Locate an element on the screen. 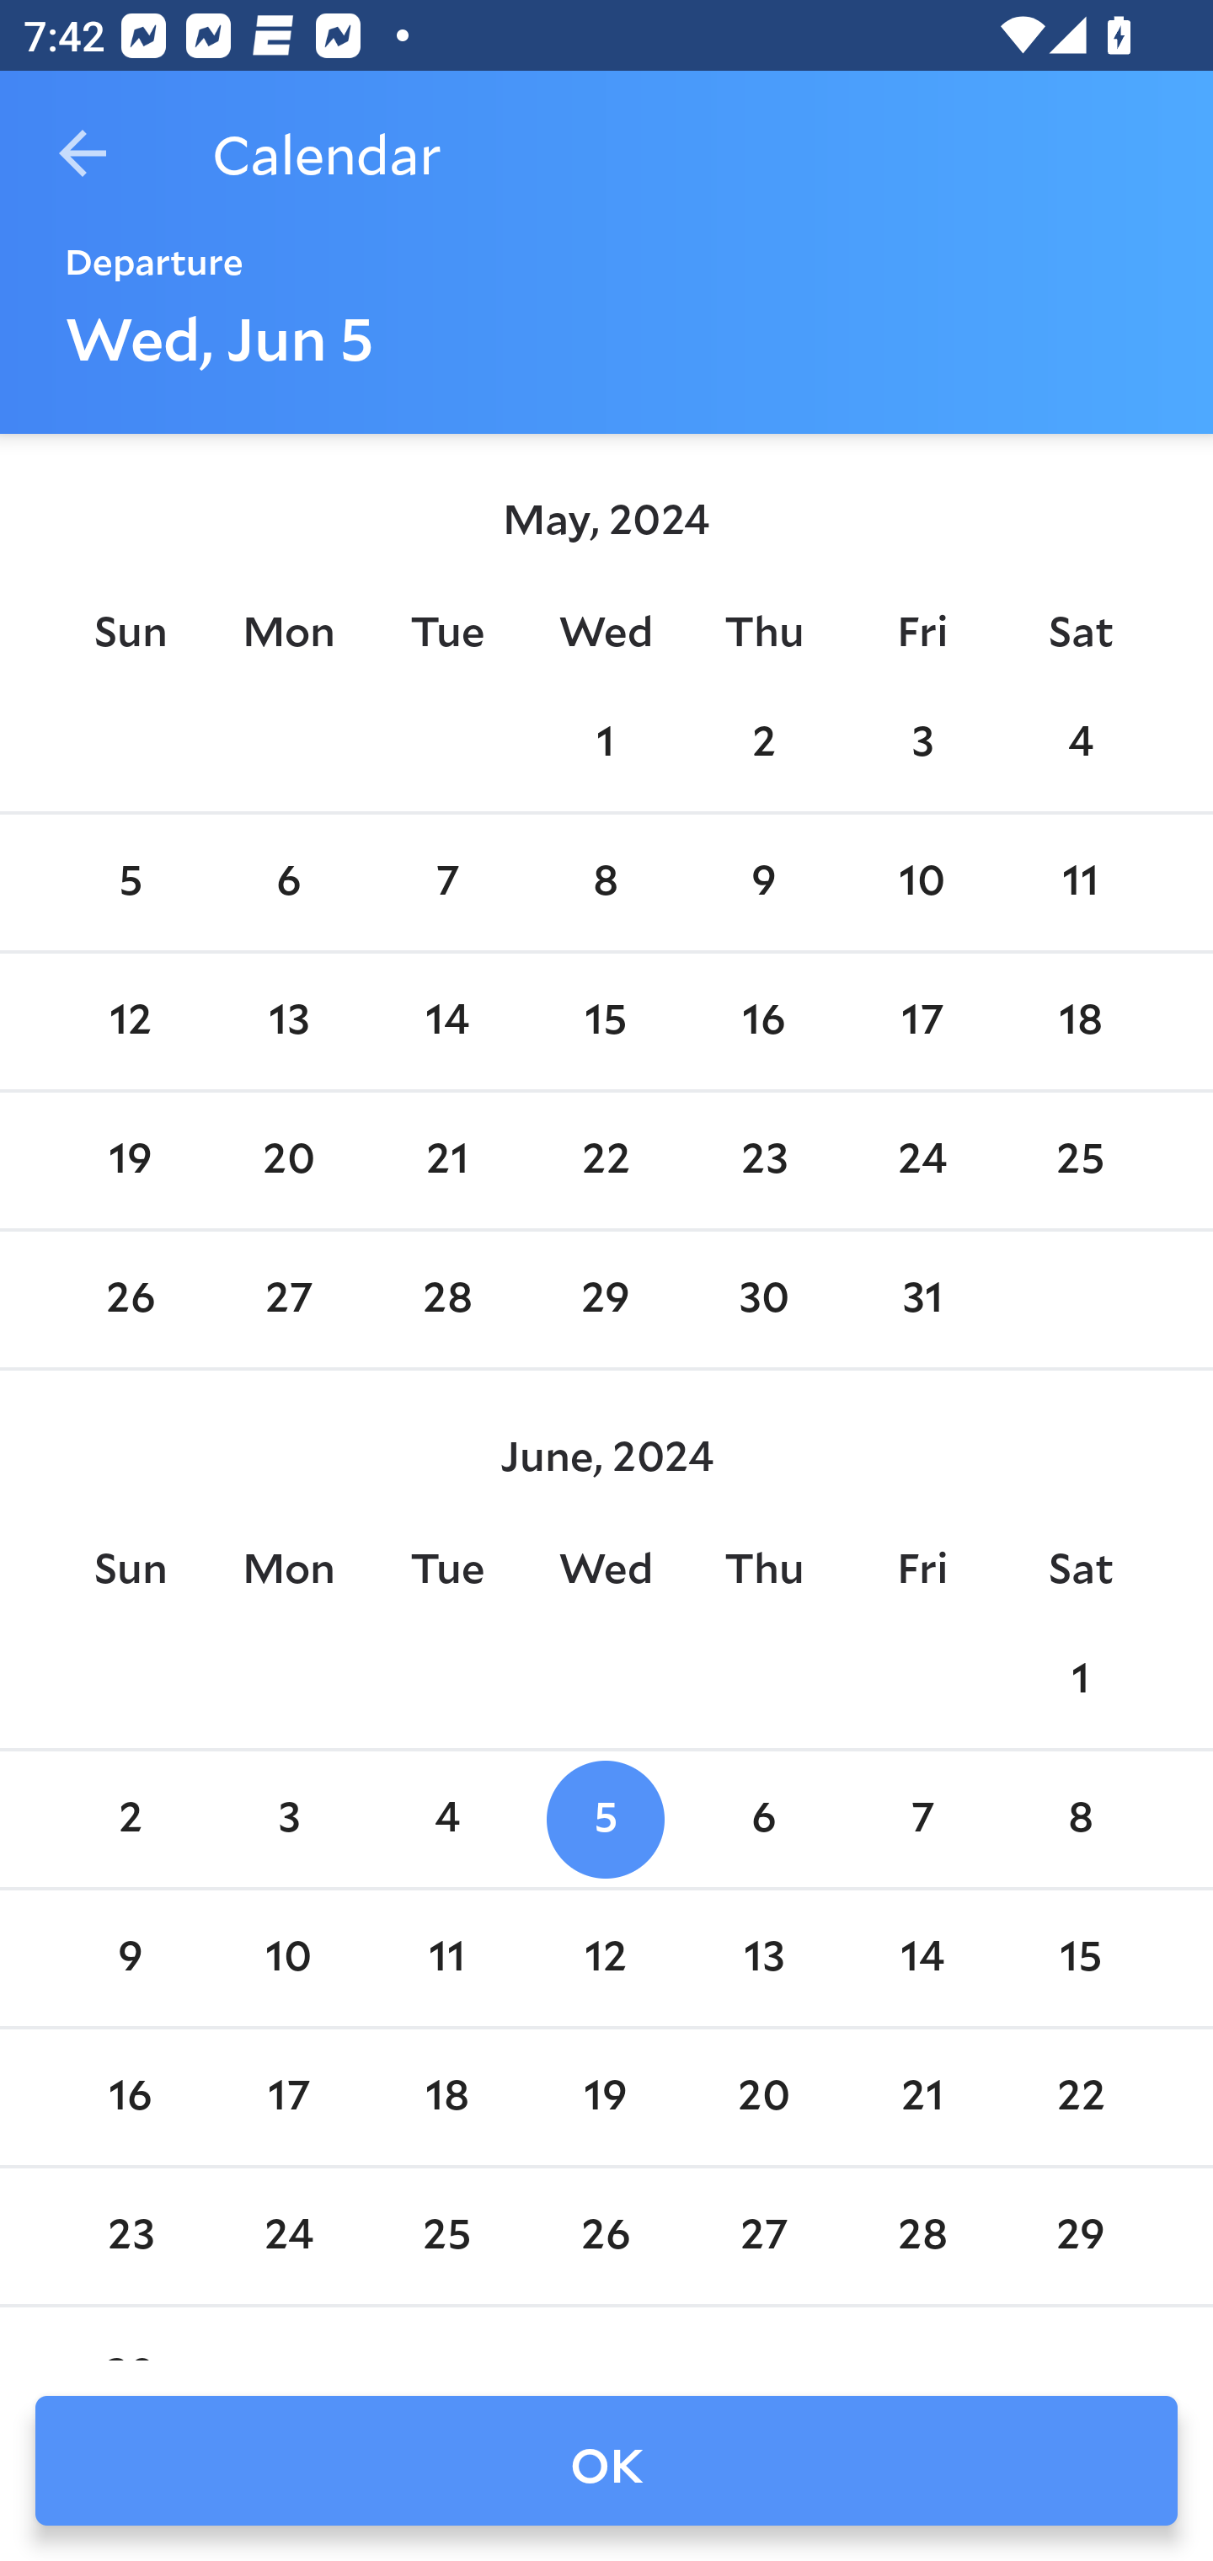  3 is located at coordinates (922, 742).